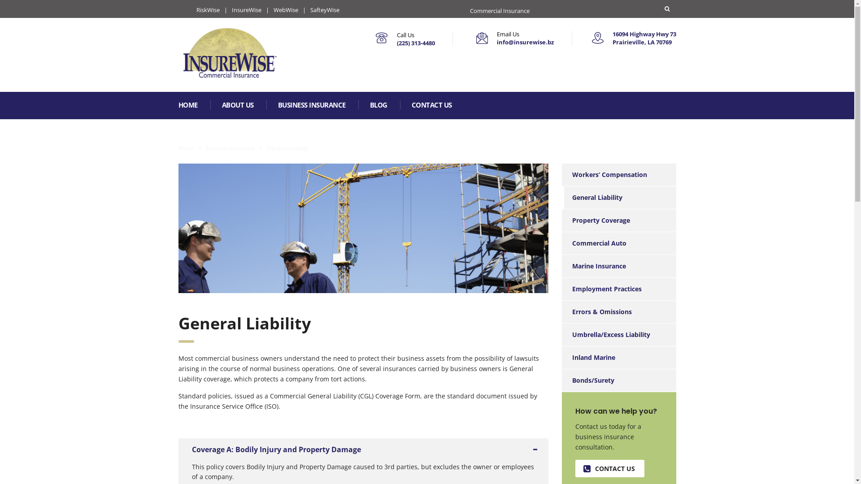  What do you see at coordinates (592, 198) in the screenshot?
I see `General Liability` at bounding box center [592, 198].